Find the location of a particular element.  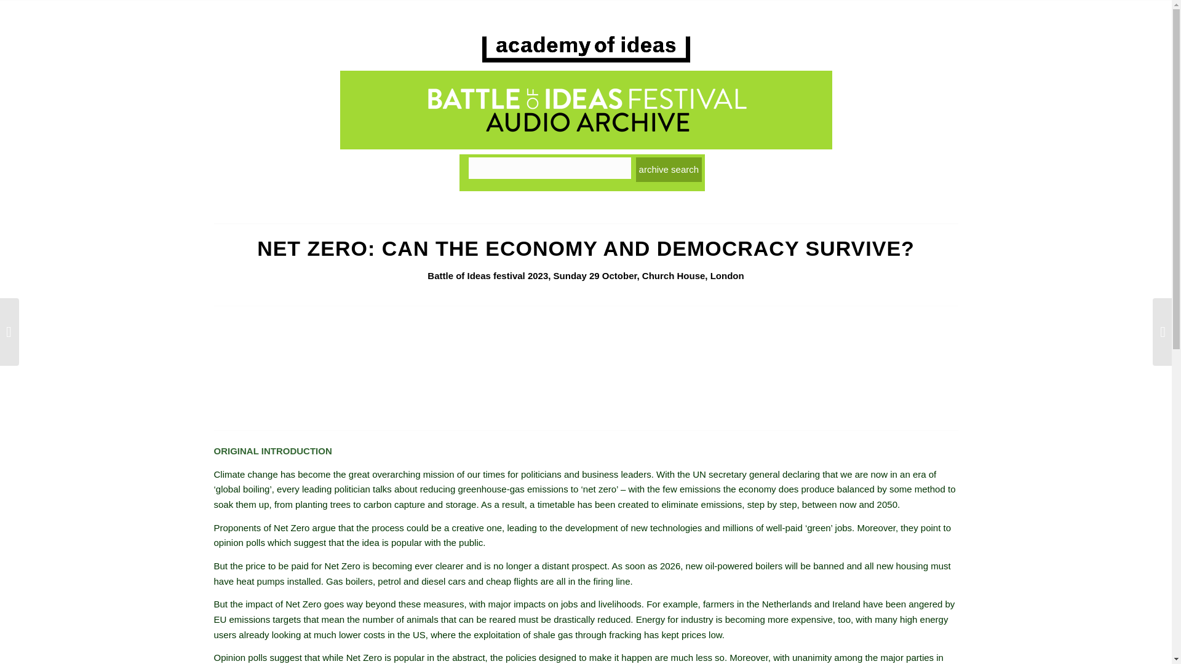

Net zero: can the economy and democracy survive? is located at coordinates (586, 365).